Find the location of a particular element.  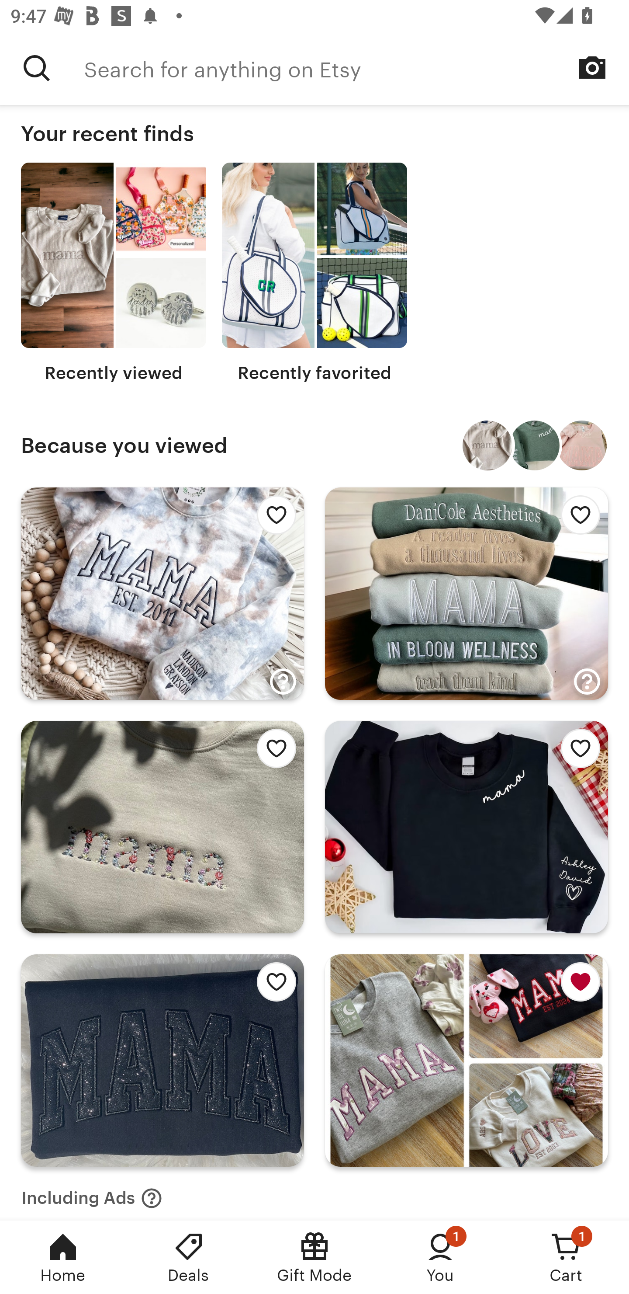

Gift Mode is located at coordinates (314, 1257).